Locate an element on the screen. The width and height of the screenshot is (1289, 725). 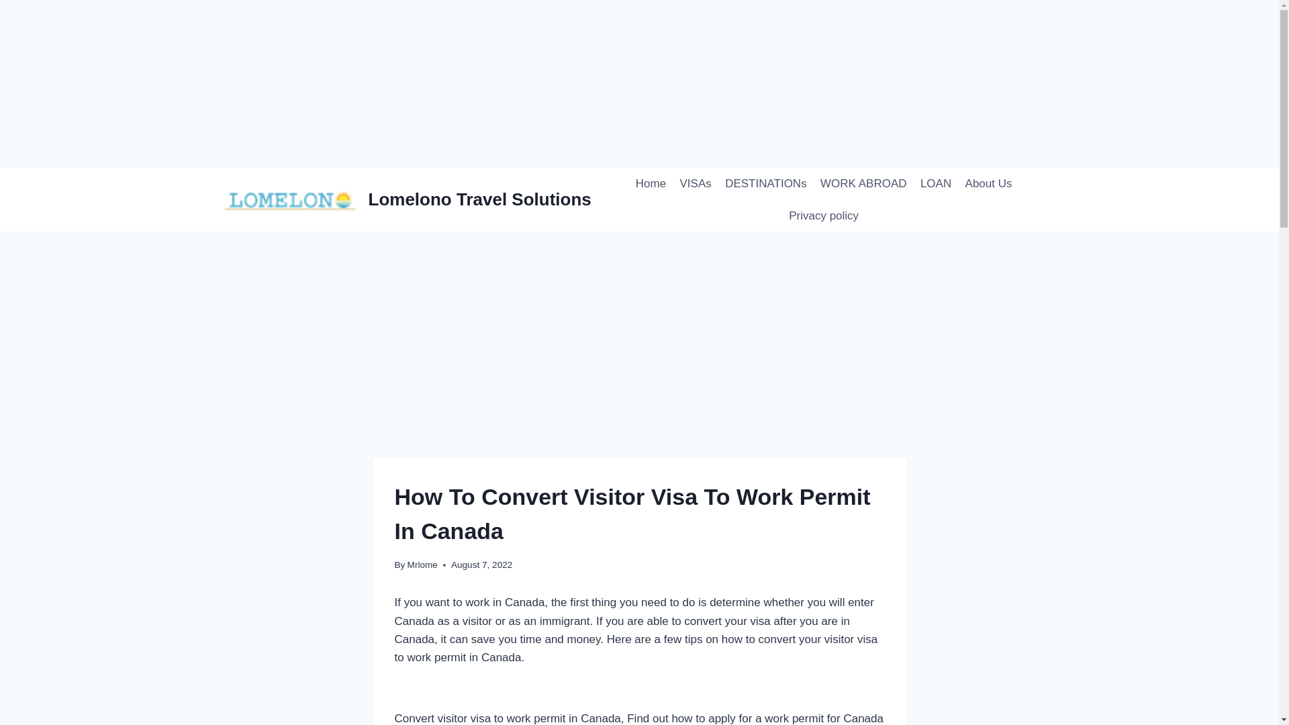
About Us is located at coordinates (988, 184).